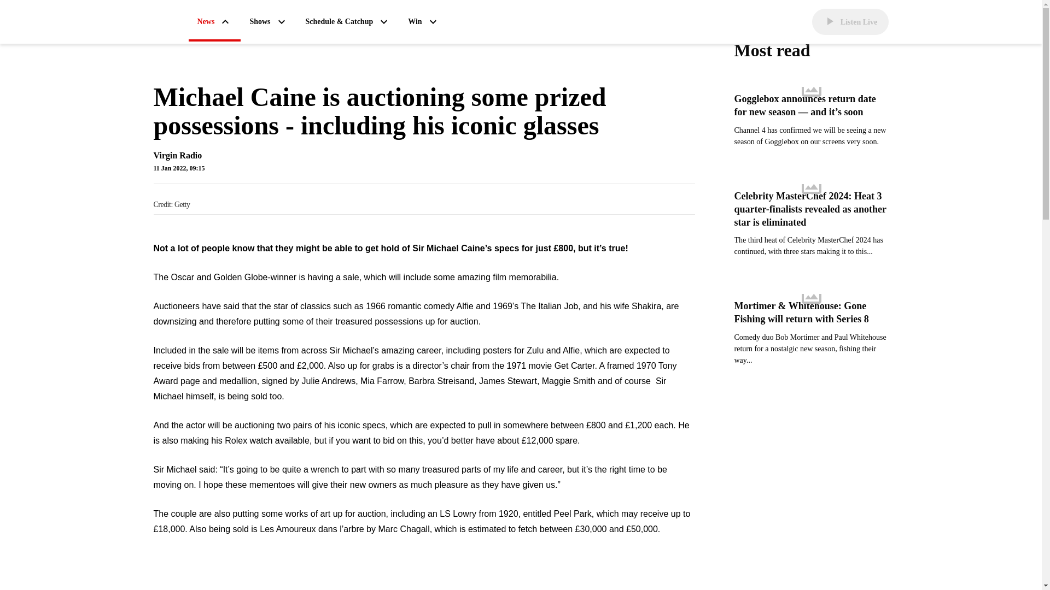  I want to click on Win, so click(423, 21).